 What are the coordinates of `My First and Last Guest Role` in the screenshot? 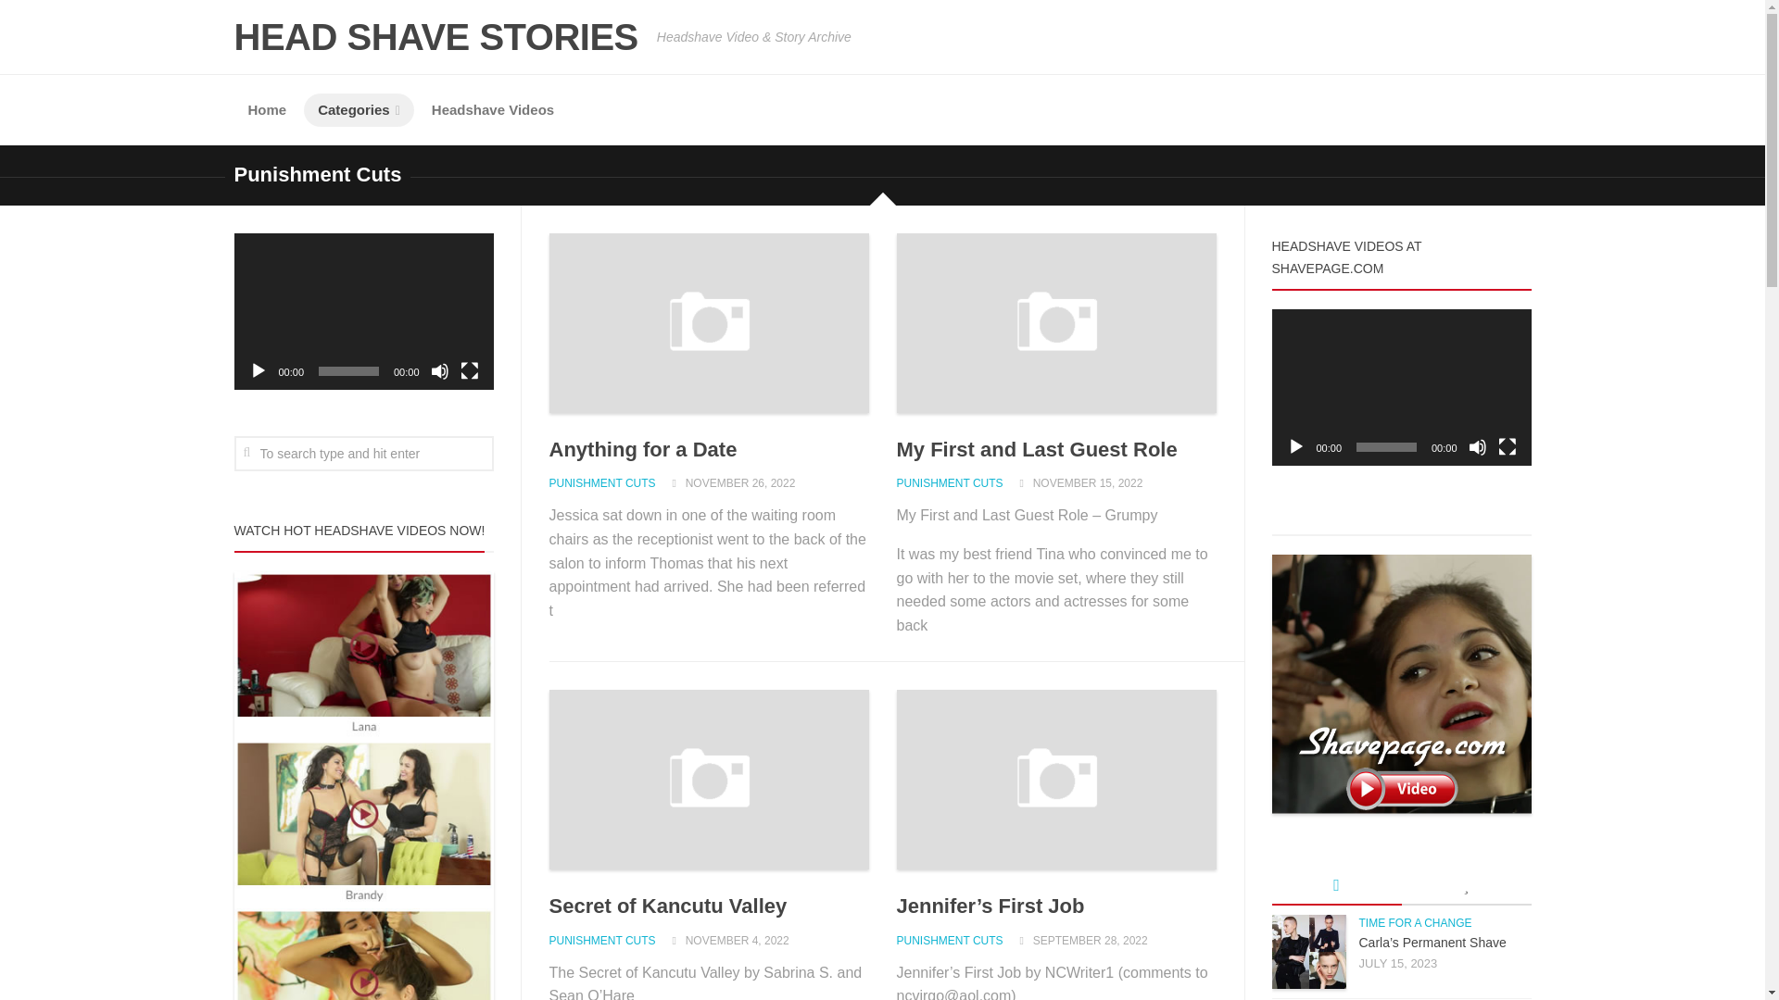 It's located at (1037, 449).